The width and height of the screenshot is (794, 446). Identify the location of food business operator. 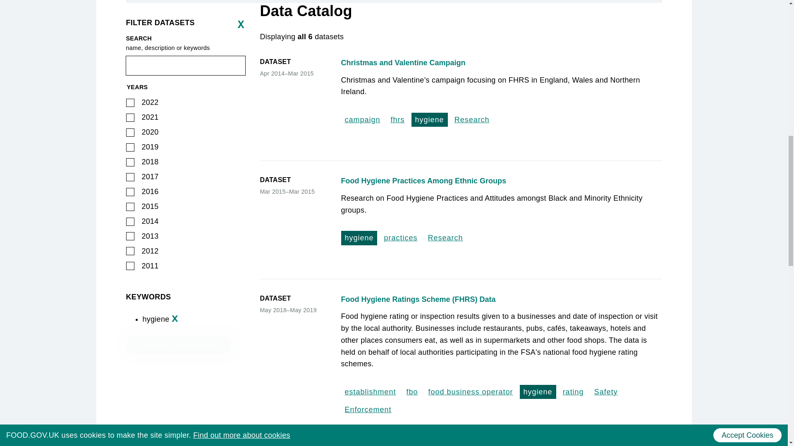
(471, 391).